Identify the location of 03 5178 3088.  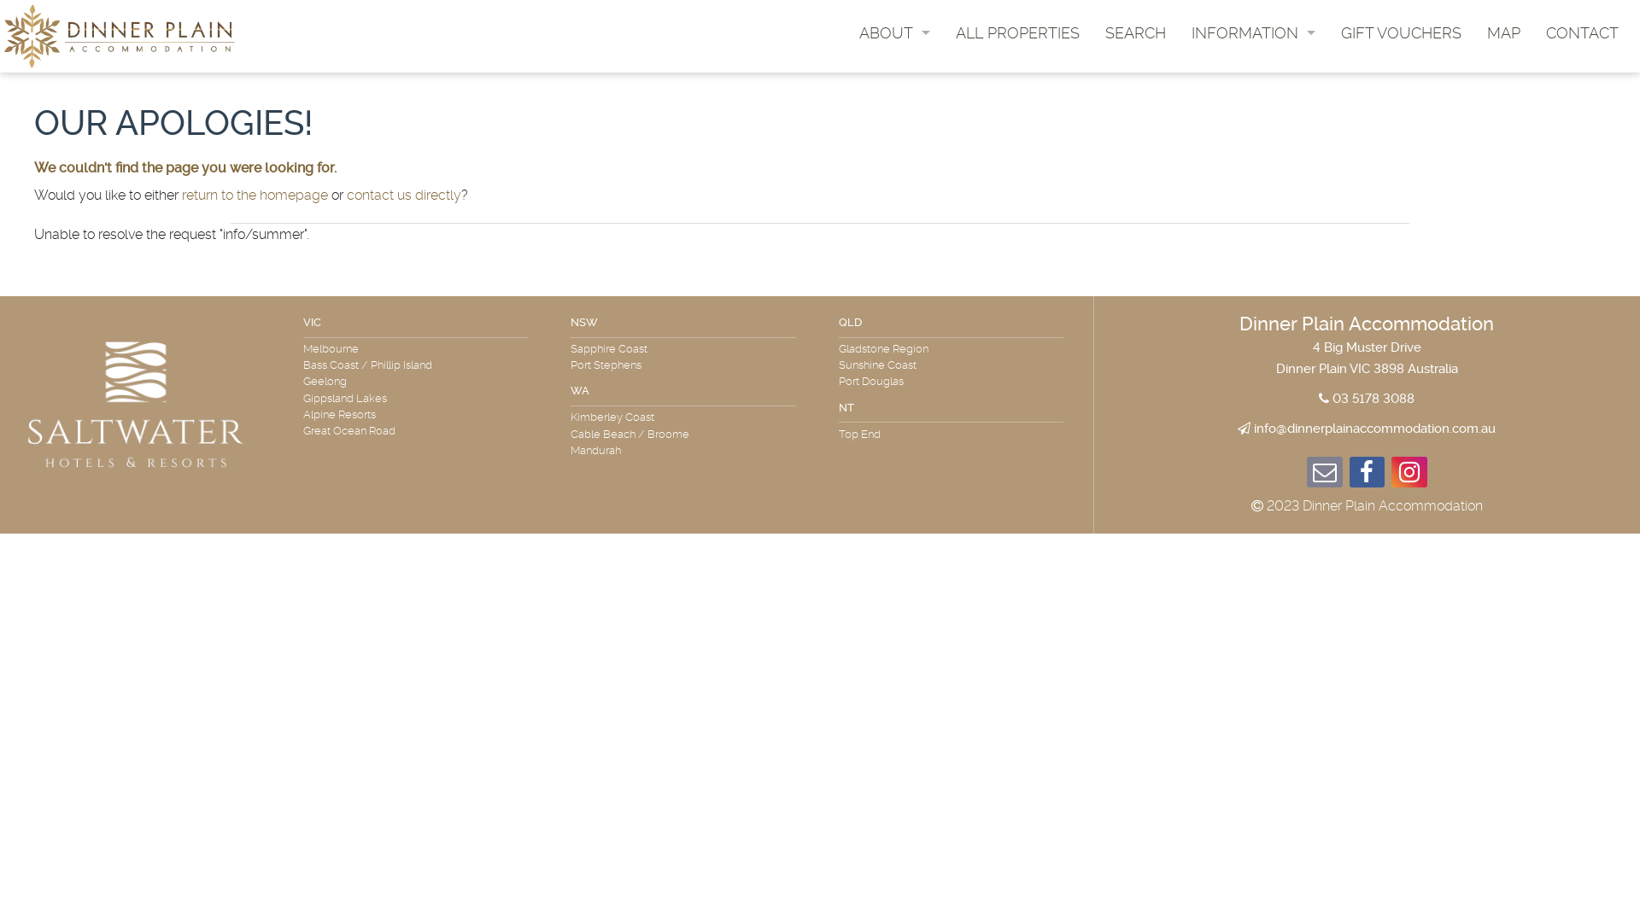
(1373, 399).